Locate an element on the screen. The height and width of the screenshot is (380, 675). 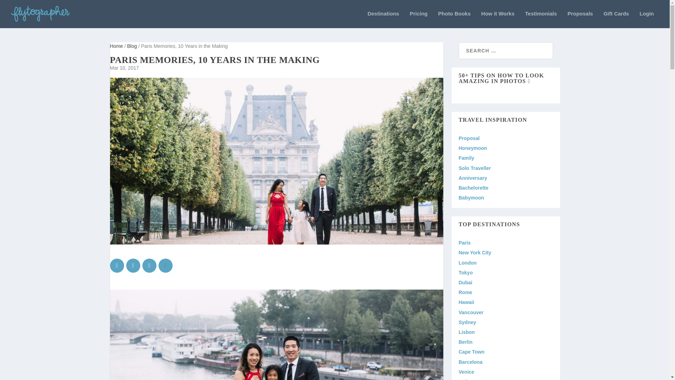
How it Works is located at coordinates (498, 19).